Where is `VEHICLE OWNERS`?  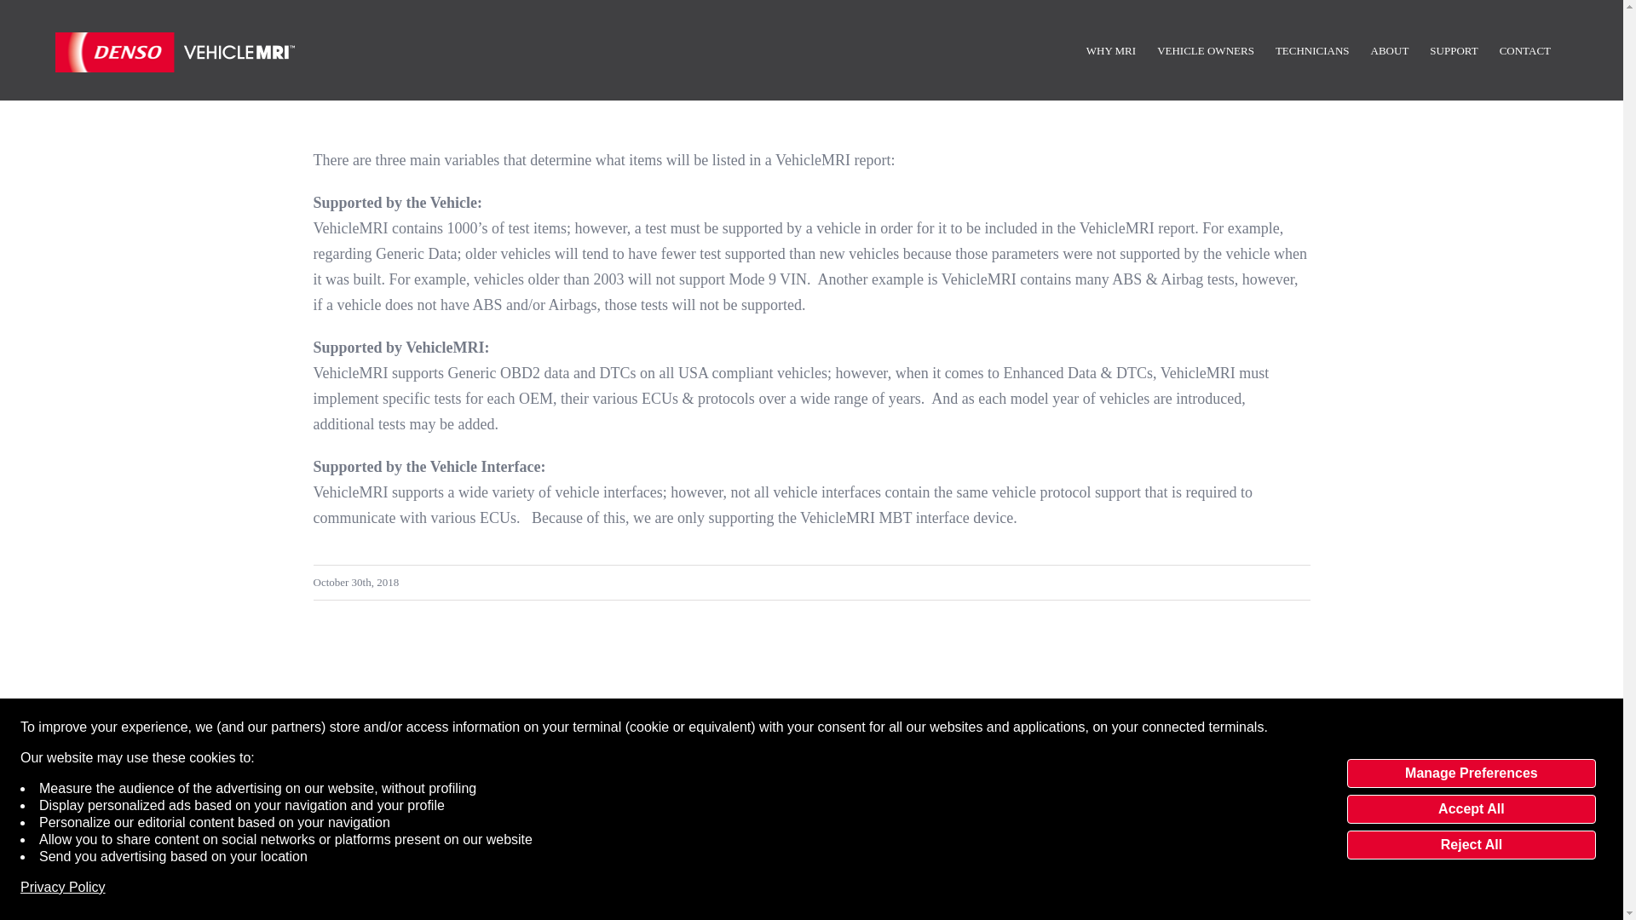 VEHICLE OWNERS is located at coordinates (193, 753).